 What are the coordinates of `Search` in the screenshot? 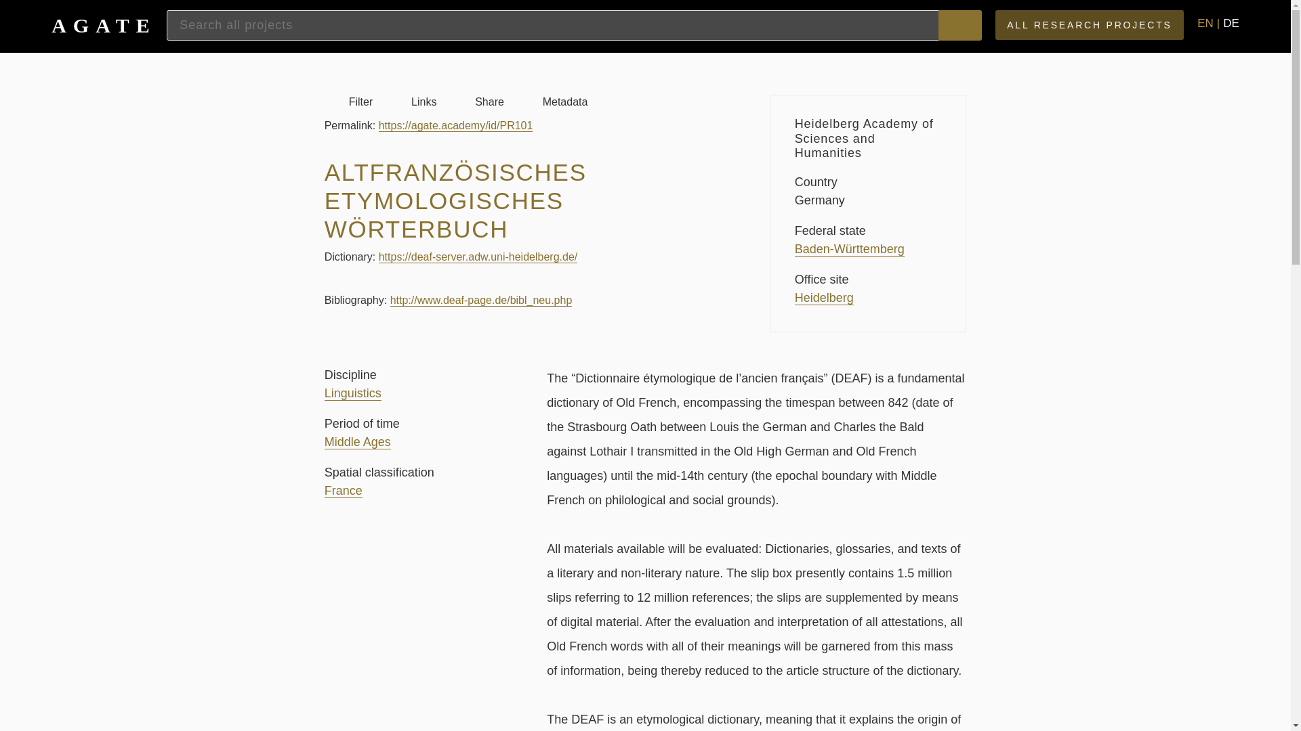 It's located at (959, 26).